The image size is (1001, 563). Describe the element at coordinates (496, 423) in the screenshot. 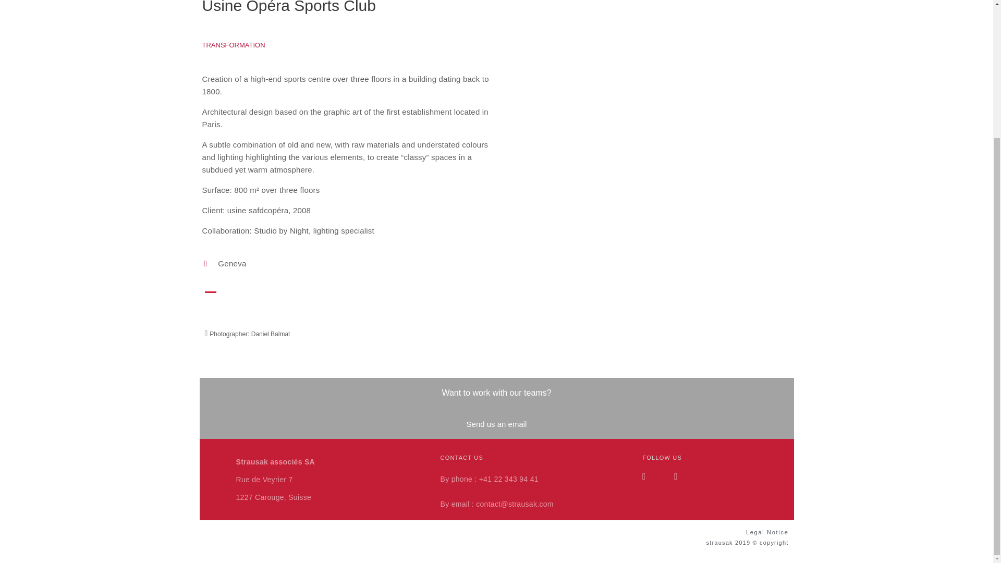

I see `Send us an email` at that location.